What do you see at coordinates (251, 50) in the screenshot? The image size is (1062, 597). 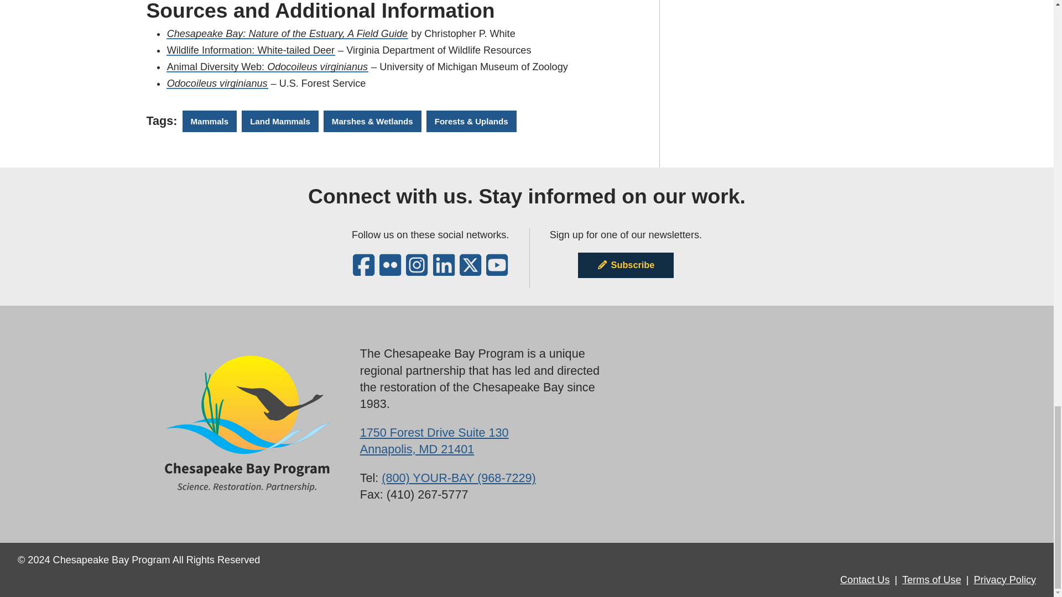 I see `Follow us on Instagram` at bounding box center [251, 50].